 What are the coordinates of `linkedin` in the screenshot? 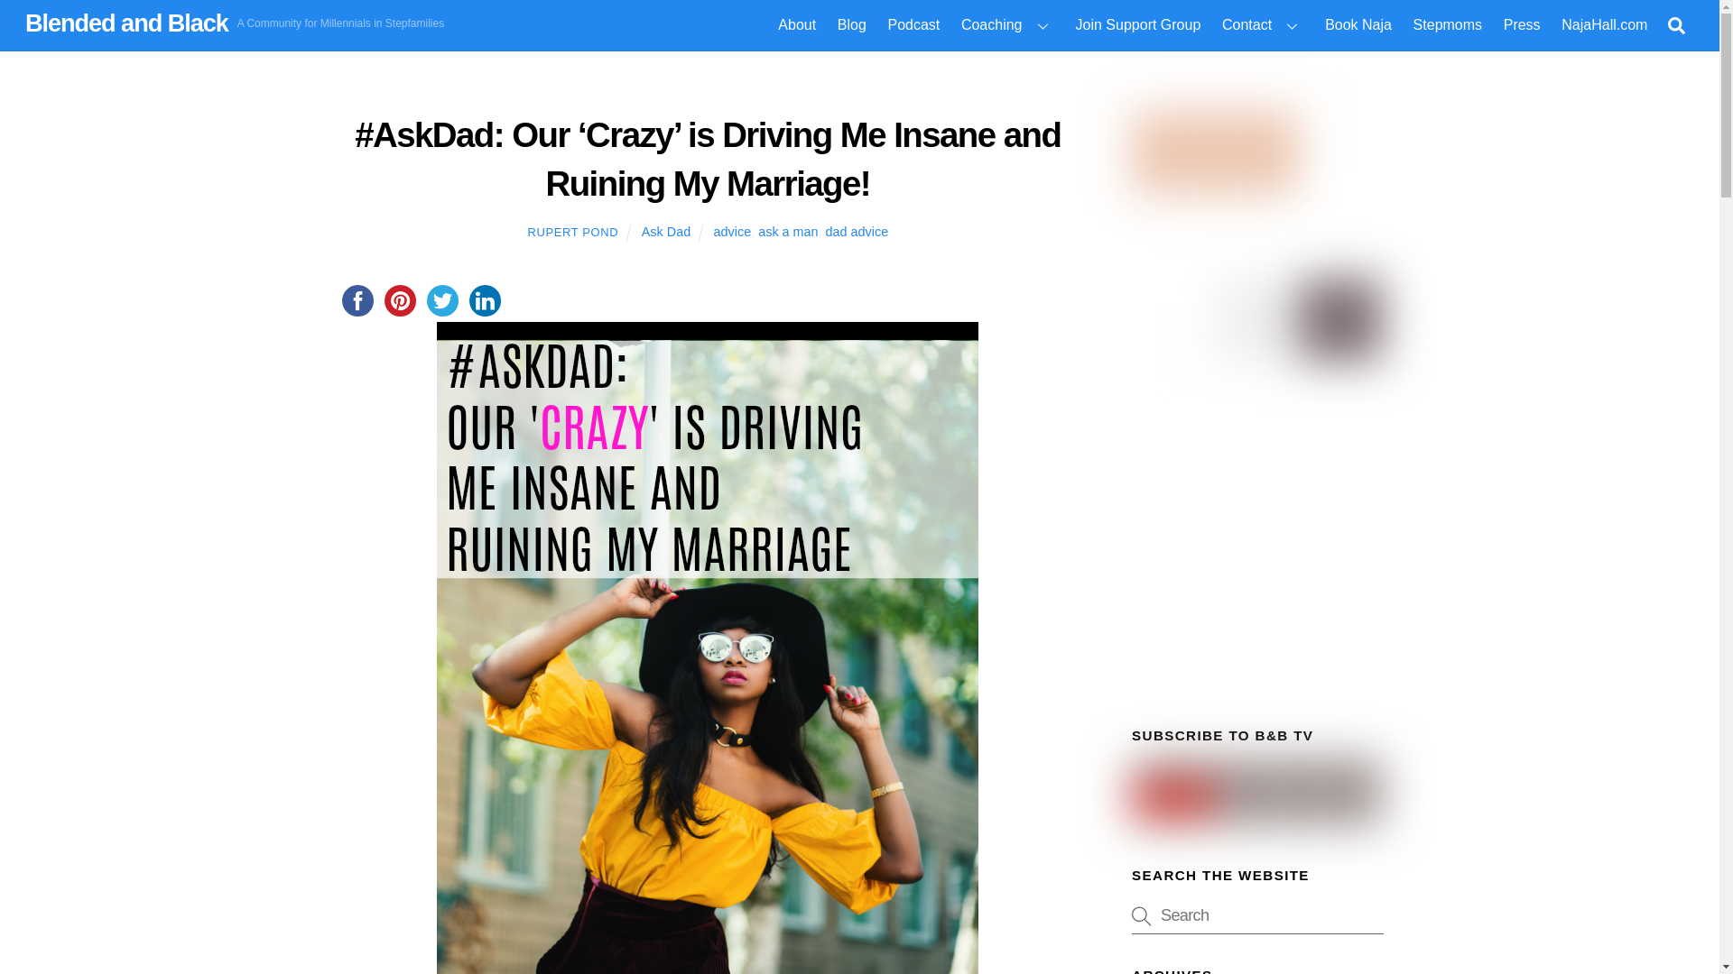 It's located at (485, 300).